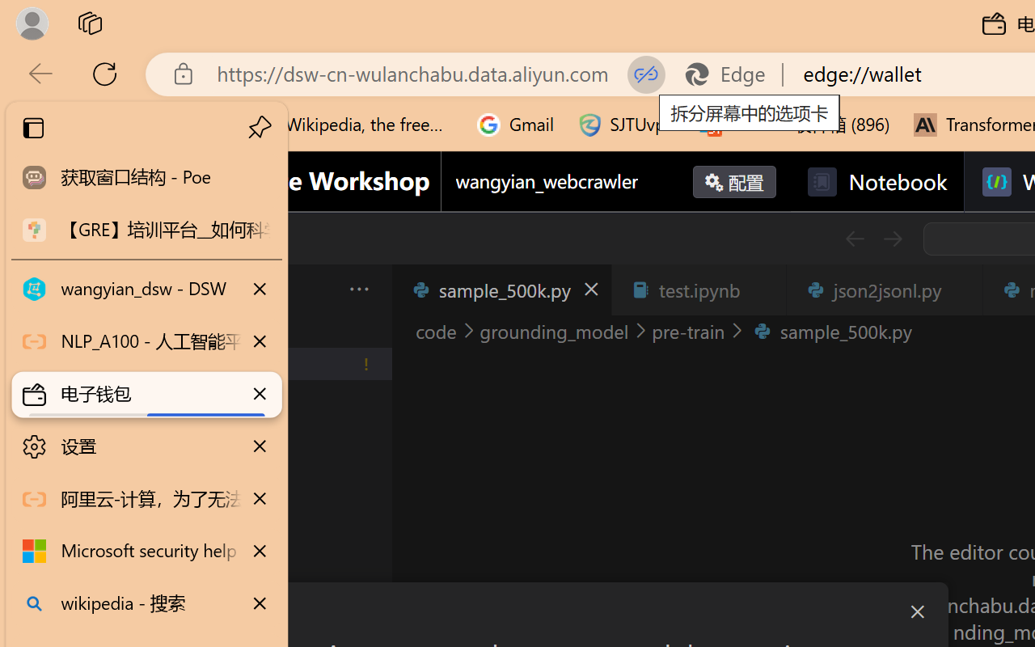 Image resolution: width=1035 pixels, height=647 pixels. What do you see at coordinates (883, 290) in the screenshot?
I see `json2jsonl.py` at bounding box center [883, 290].